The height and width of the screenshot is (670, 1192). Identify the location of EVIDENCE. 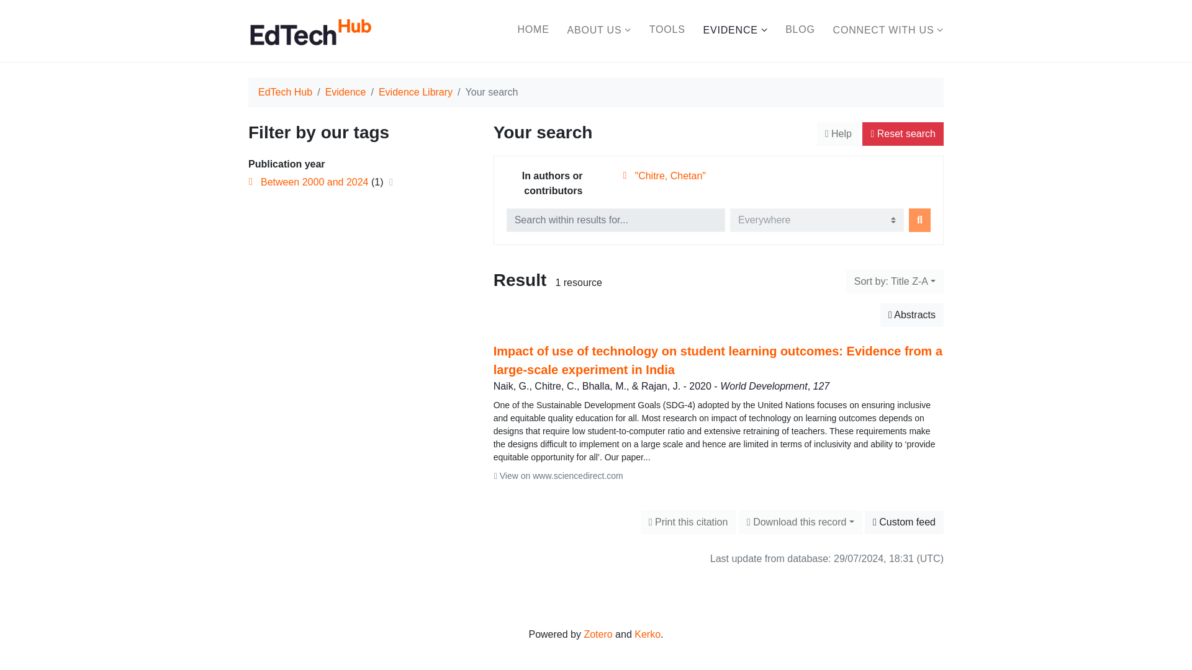
(735, 30).